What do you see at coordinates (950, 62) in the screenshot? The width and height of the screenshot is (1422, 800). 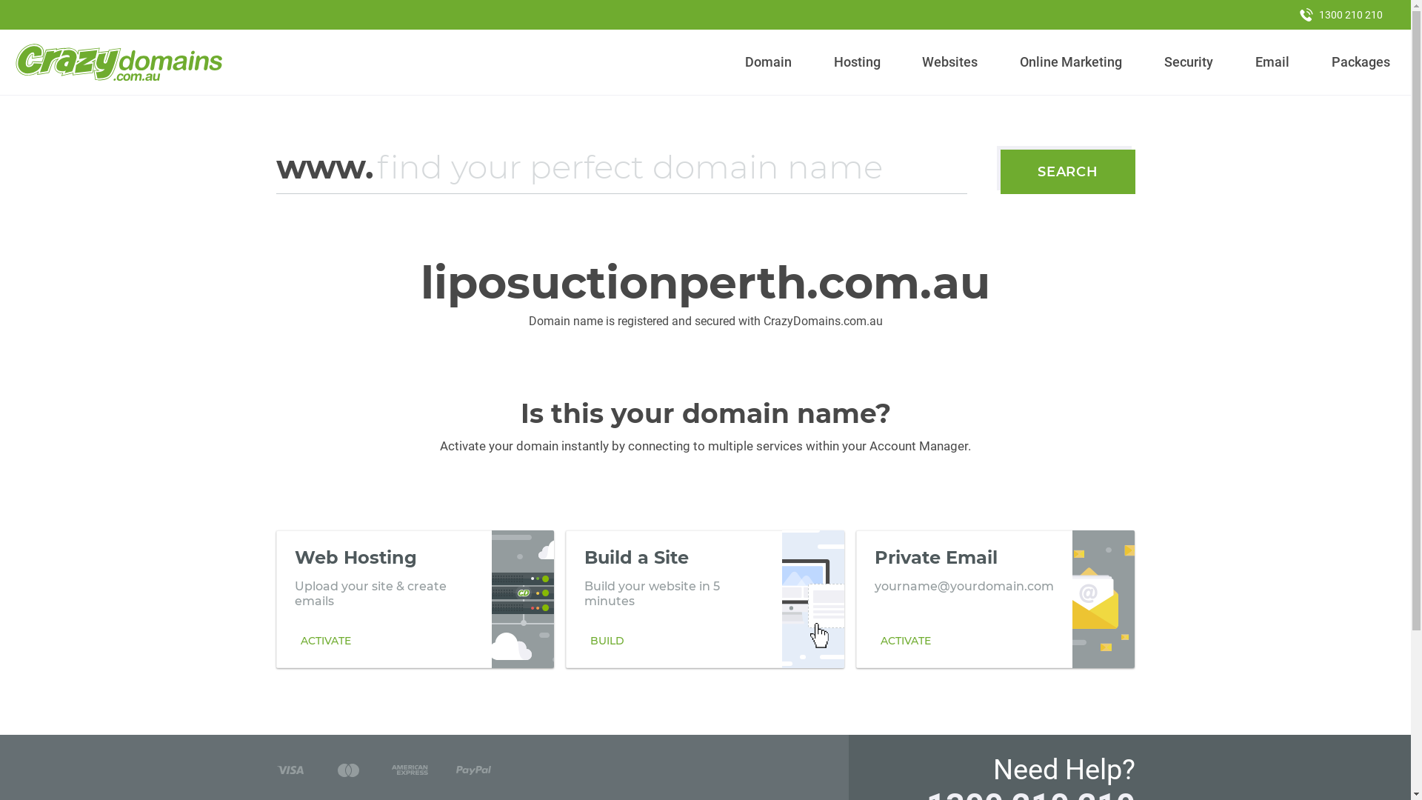 I see `Websites` at bounding box center [950, 62].